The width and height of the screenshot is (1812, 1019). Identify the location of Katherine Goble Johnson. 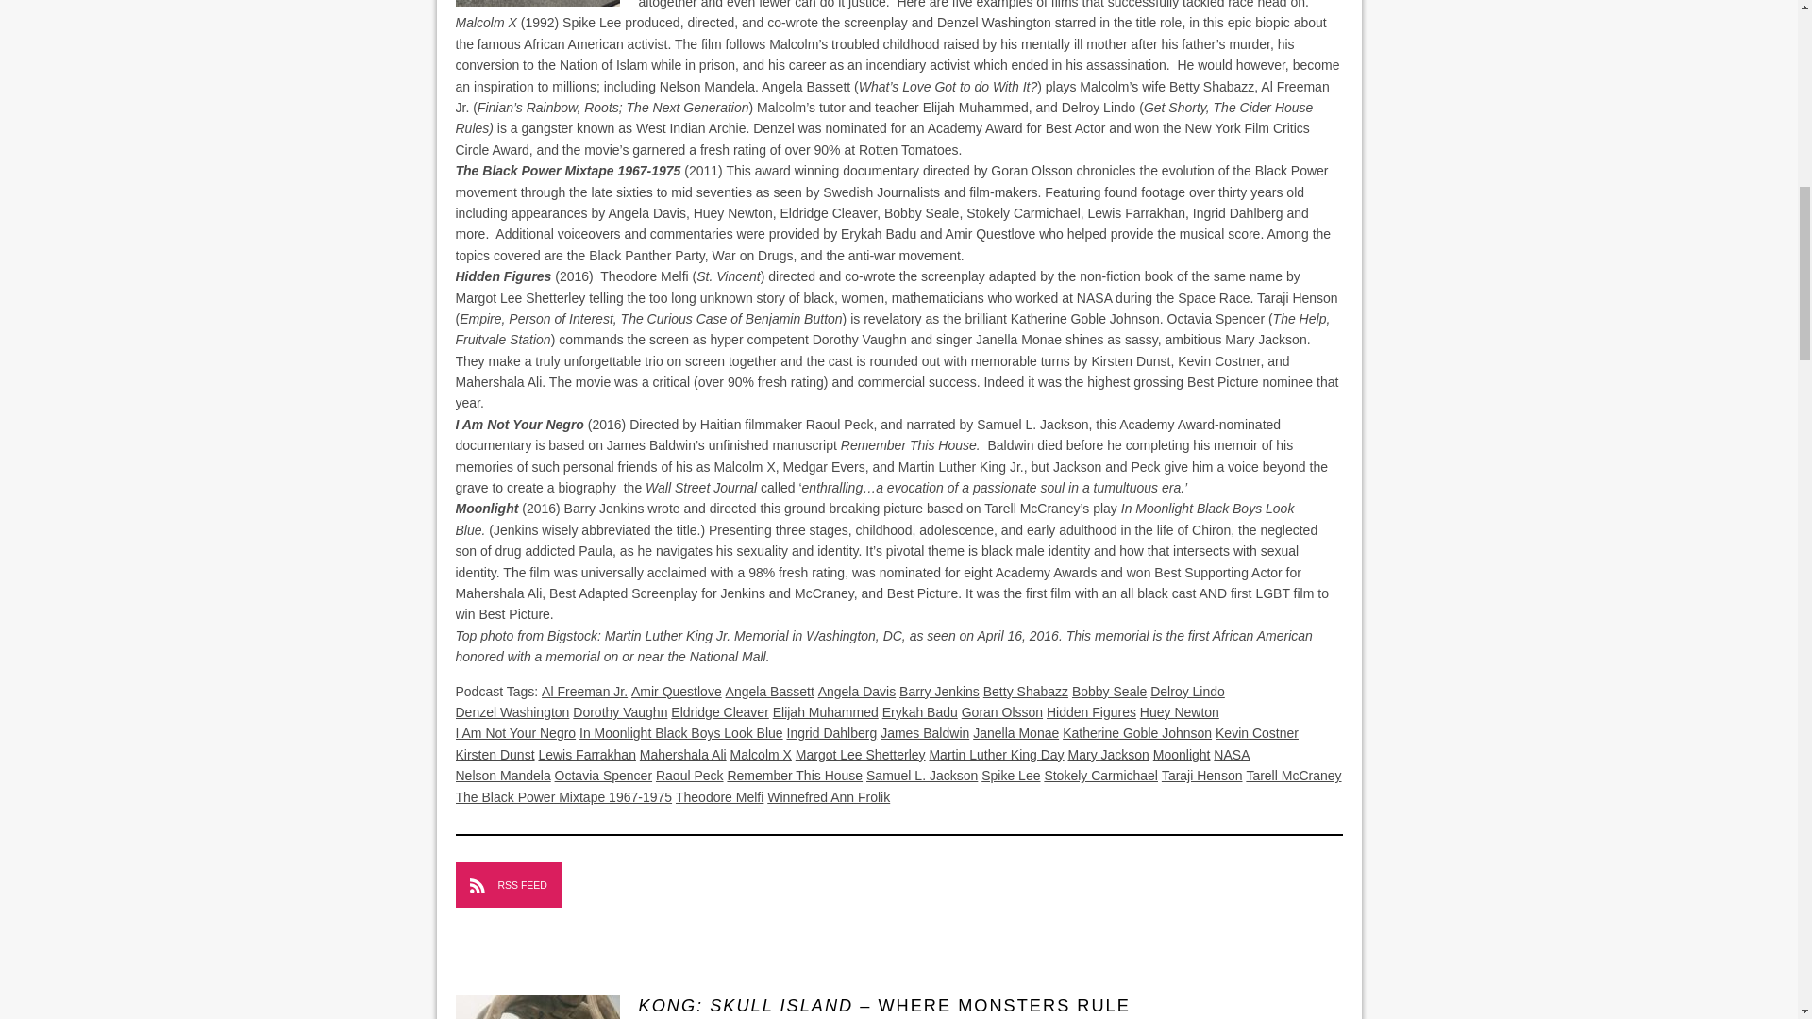
(1136, 732).